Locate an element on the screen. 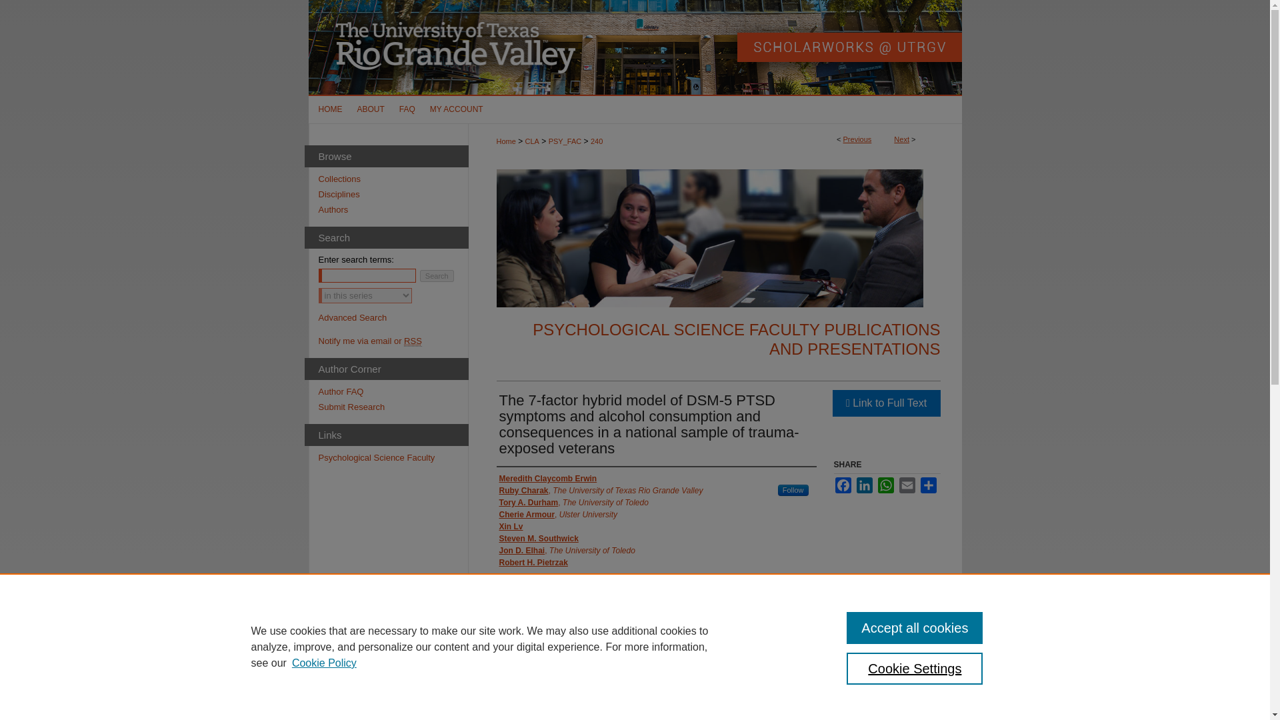 The width and height of the screenshot is (1280, 720). My Account is located at coordinates (456, 109).